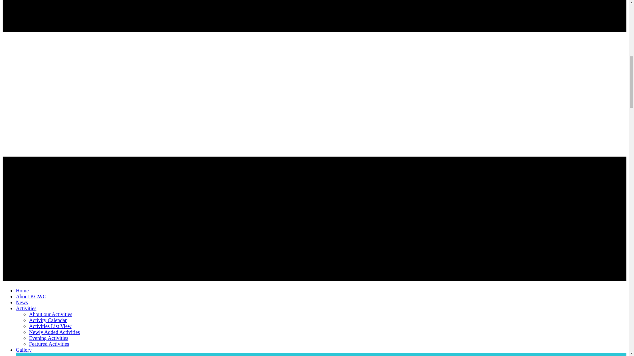 Image resolution: width=634 pixels, height=356 pixels. What do you see at coordinates (24, 350) in the screenshot?
I see `Gallery` at bounding box center [24, 350].